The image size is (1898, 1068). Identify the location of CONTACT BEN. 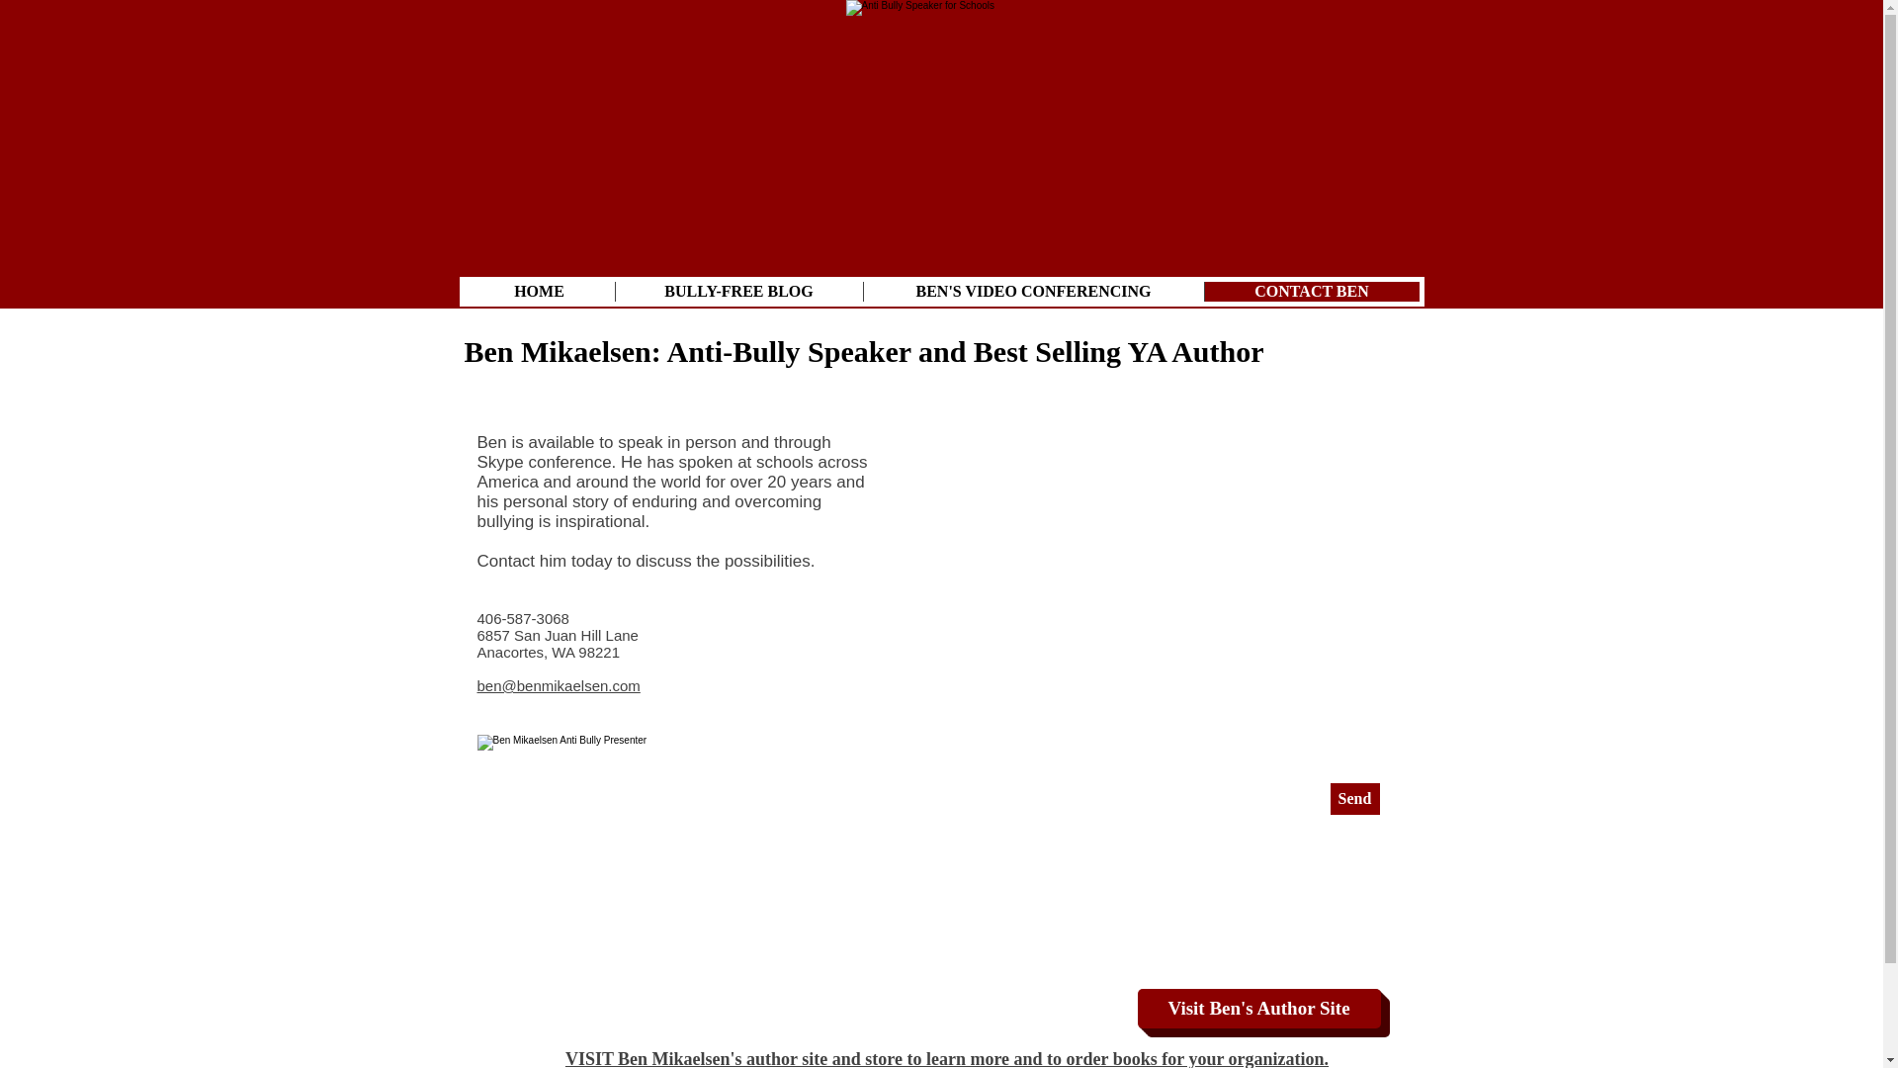
(1311, 291).